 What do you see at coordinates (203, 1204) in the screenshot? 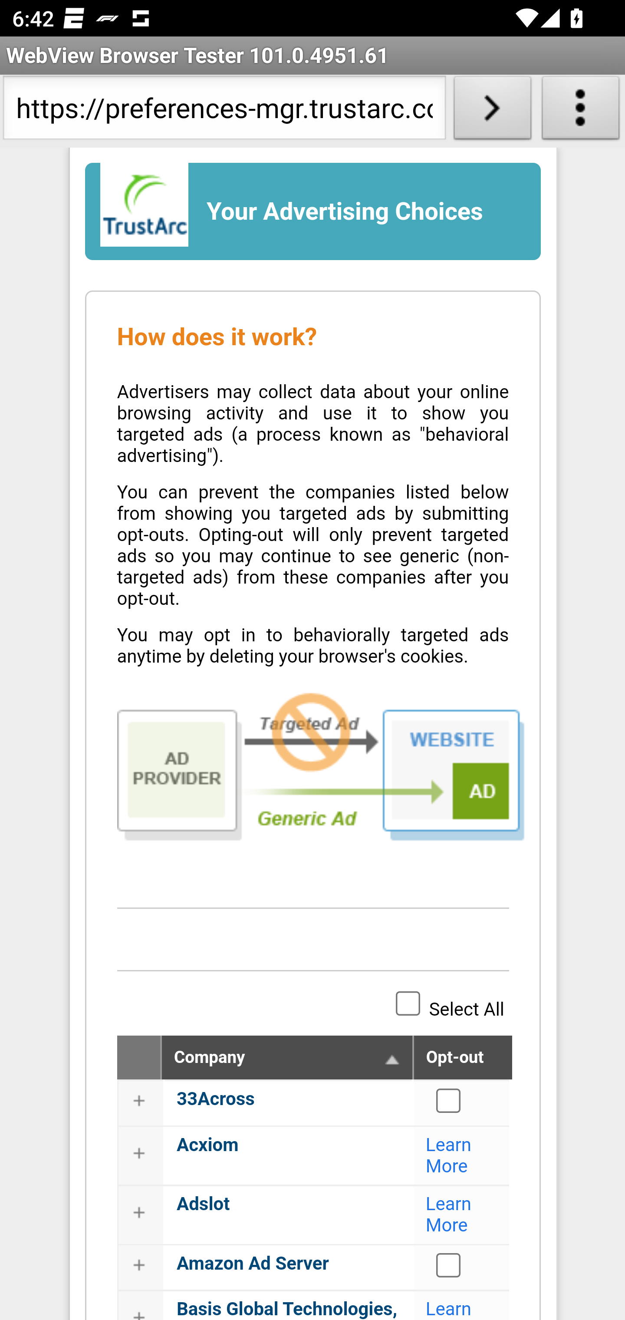
I see `Adslot` at bounding box center [203, 1204].